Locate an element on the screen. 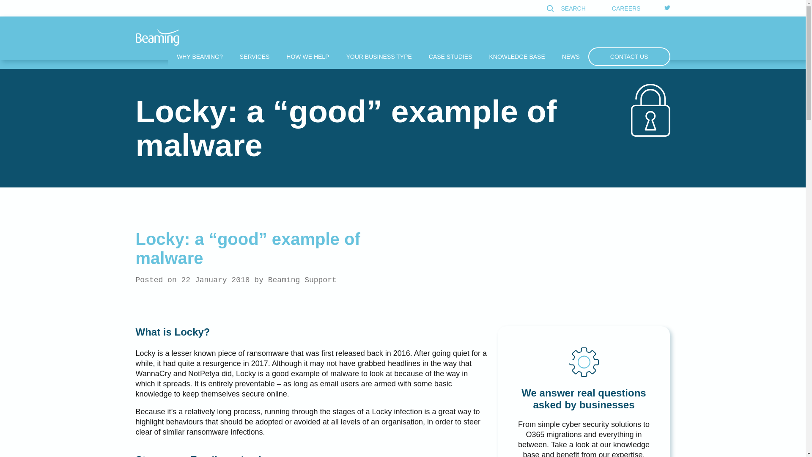 This screenshot has width=812, height=457. CAREERS is located at coordinates (626, 8).